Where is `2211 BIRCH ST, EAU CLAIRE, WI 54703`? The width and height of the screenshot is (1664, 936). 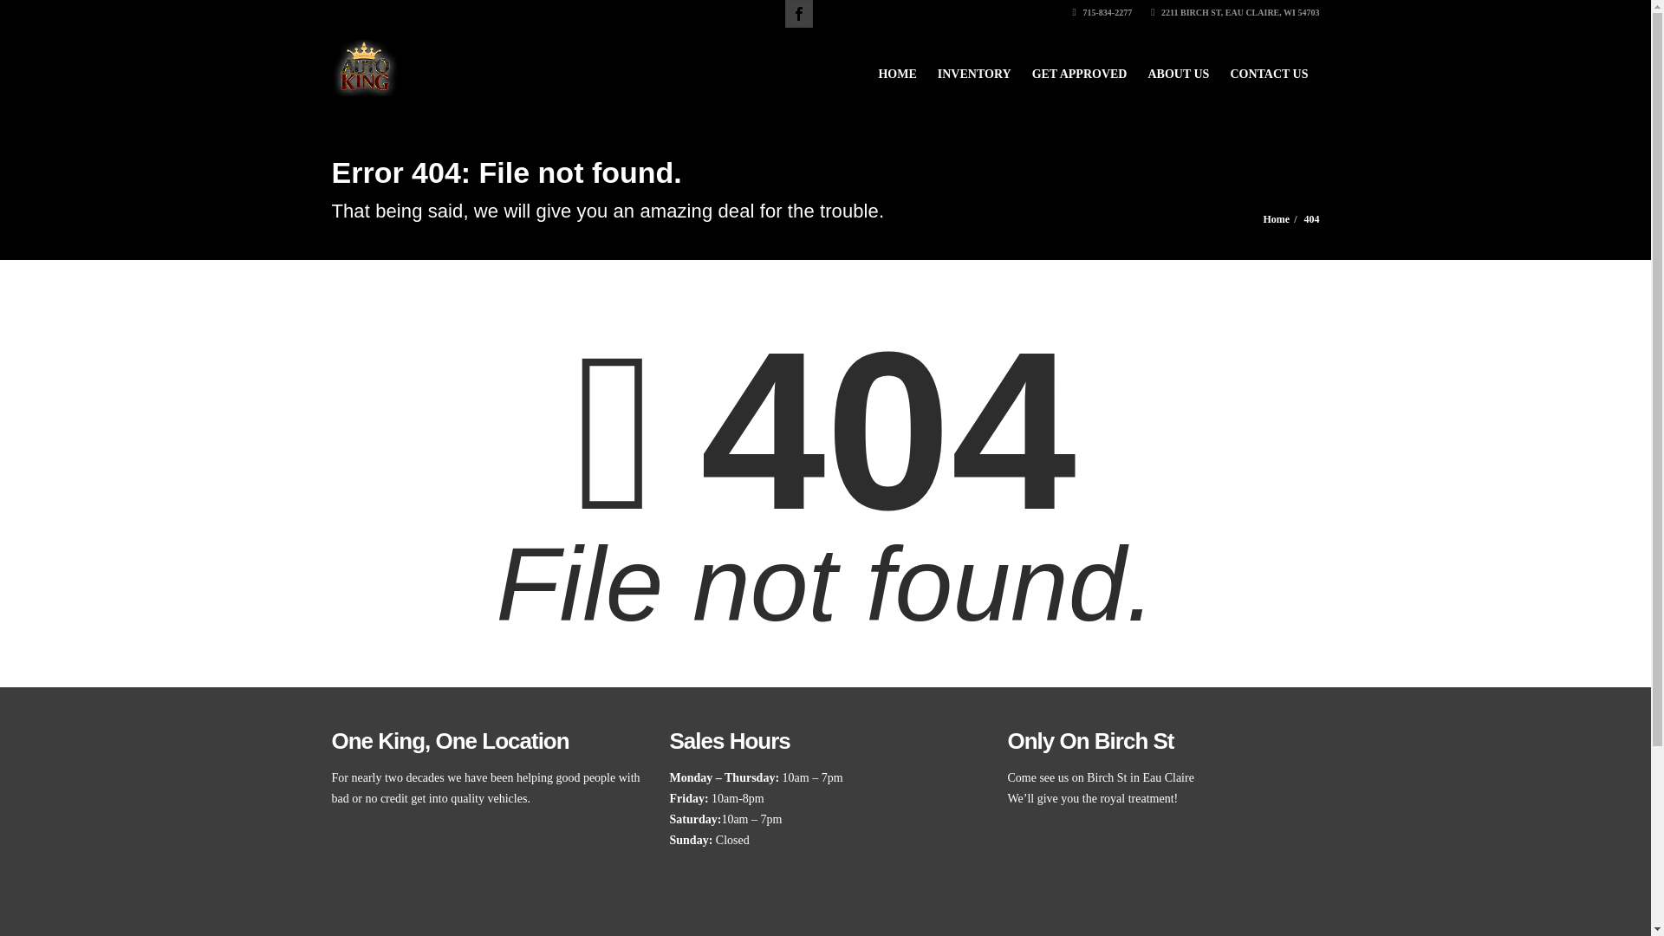
2211 BIRCH ST, EAU CLAIRE, WI 54703 is located at coordinates (1235, 12).